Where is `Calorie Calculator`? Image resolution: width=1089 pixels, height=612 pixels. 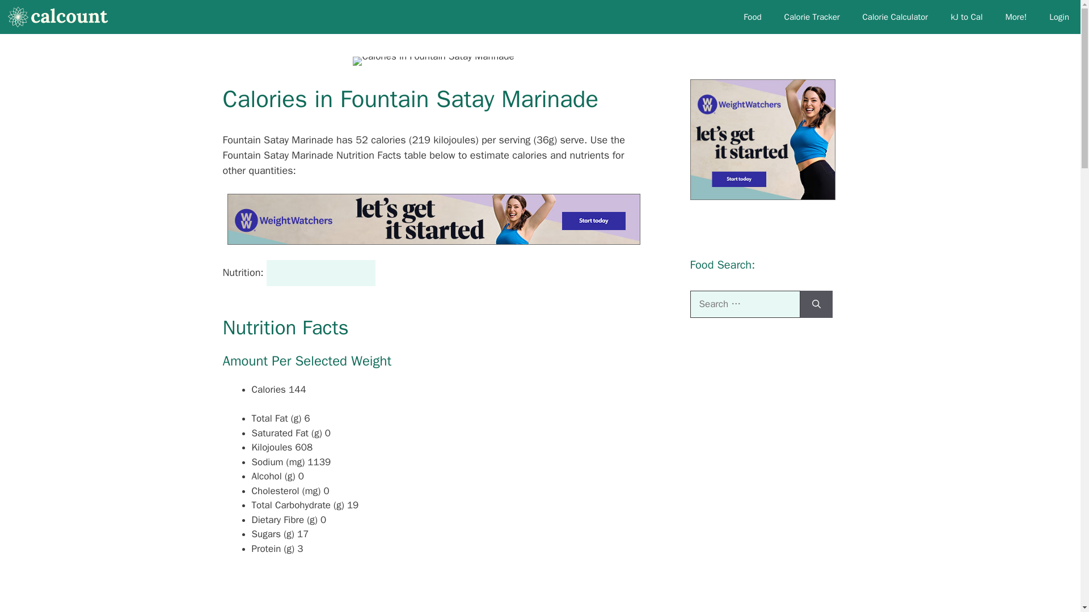 Calorie Calculator is located at coordinates (895, 17).